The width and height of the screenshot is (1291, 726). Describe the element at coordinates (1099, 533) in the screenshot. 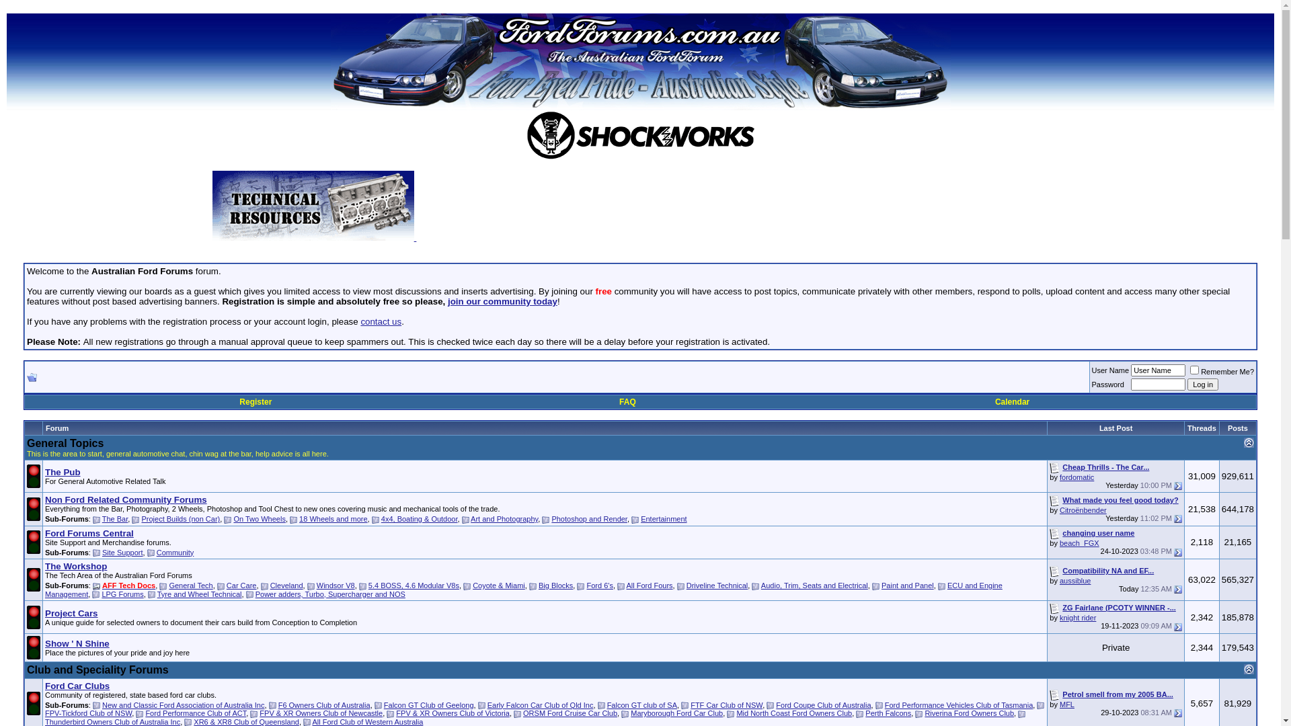

I see `changing user name` at that location.